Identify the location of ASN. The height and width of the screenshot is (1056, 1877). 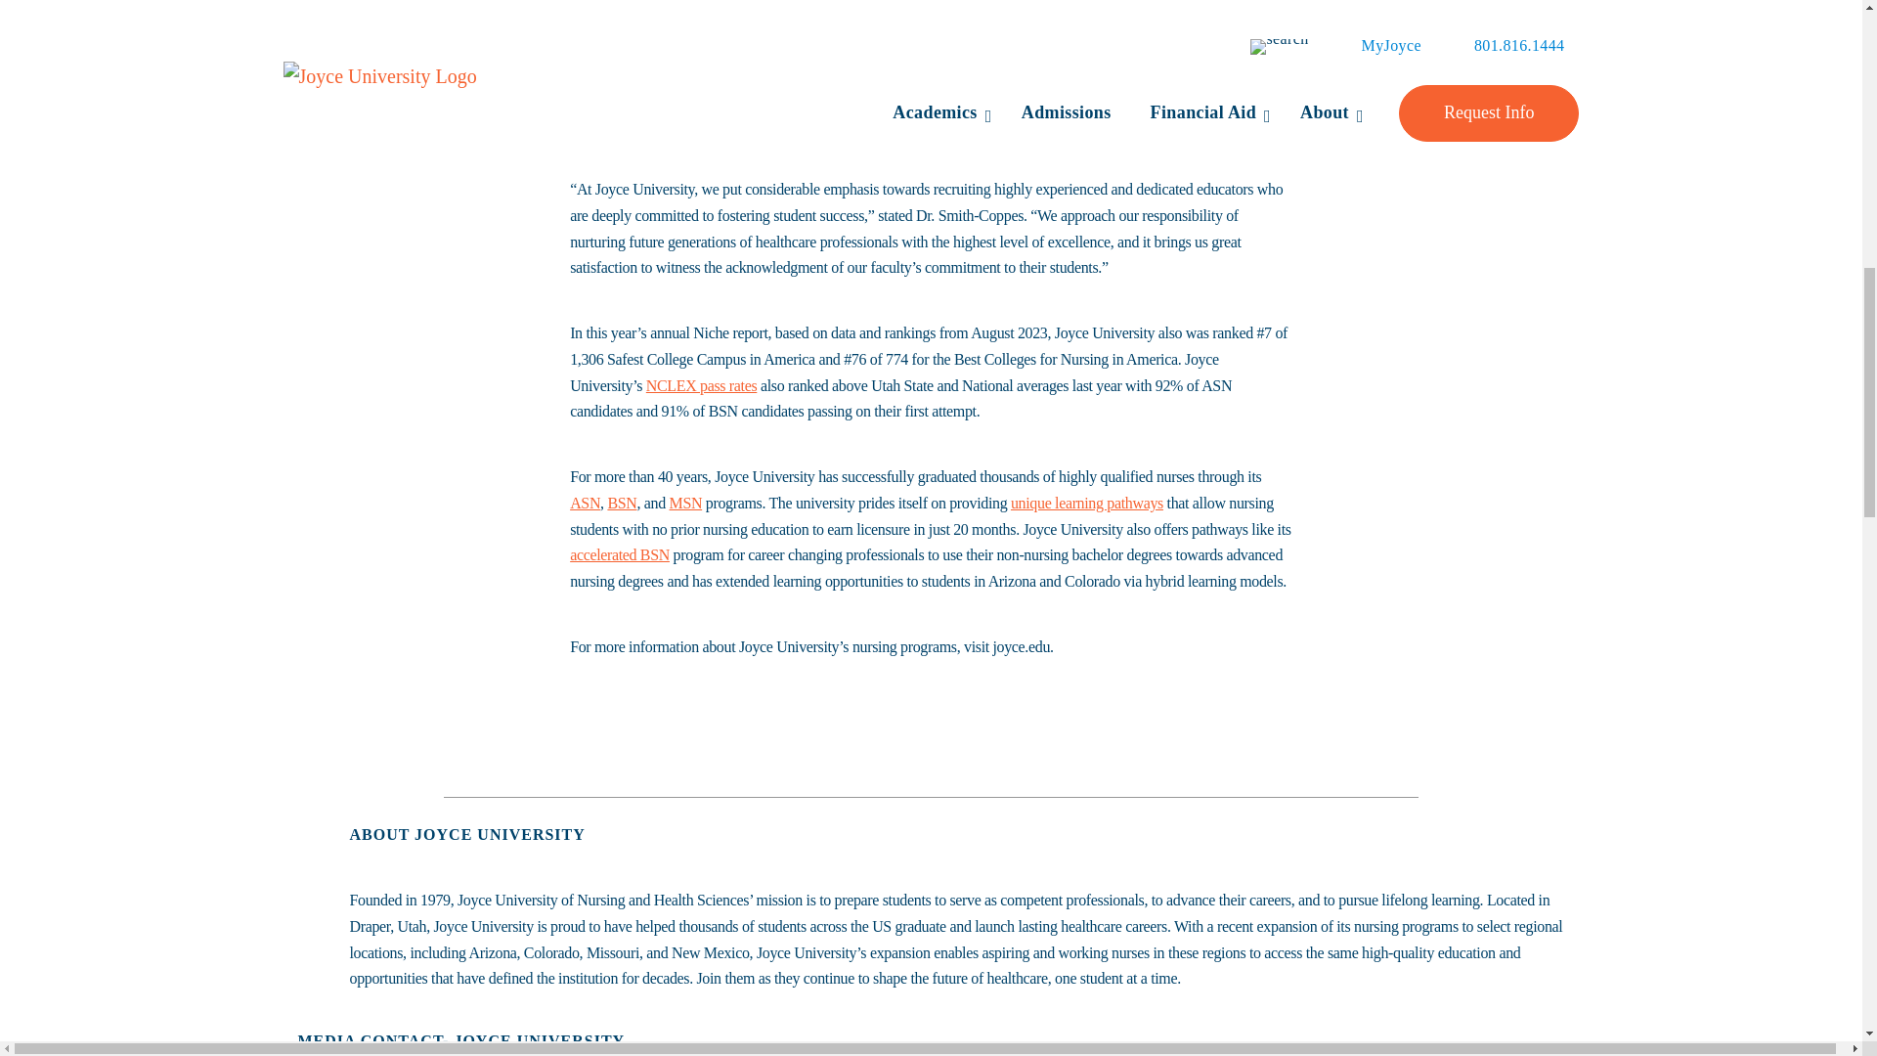
(585, 503).